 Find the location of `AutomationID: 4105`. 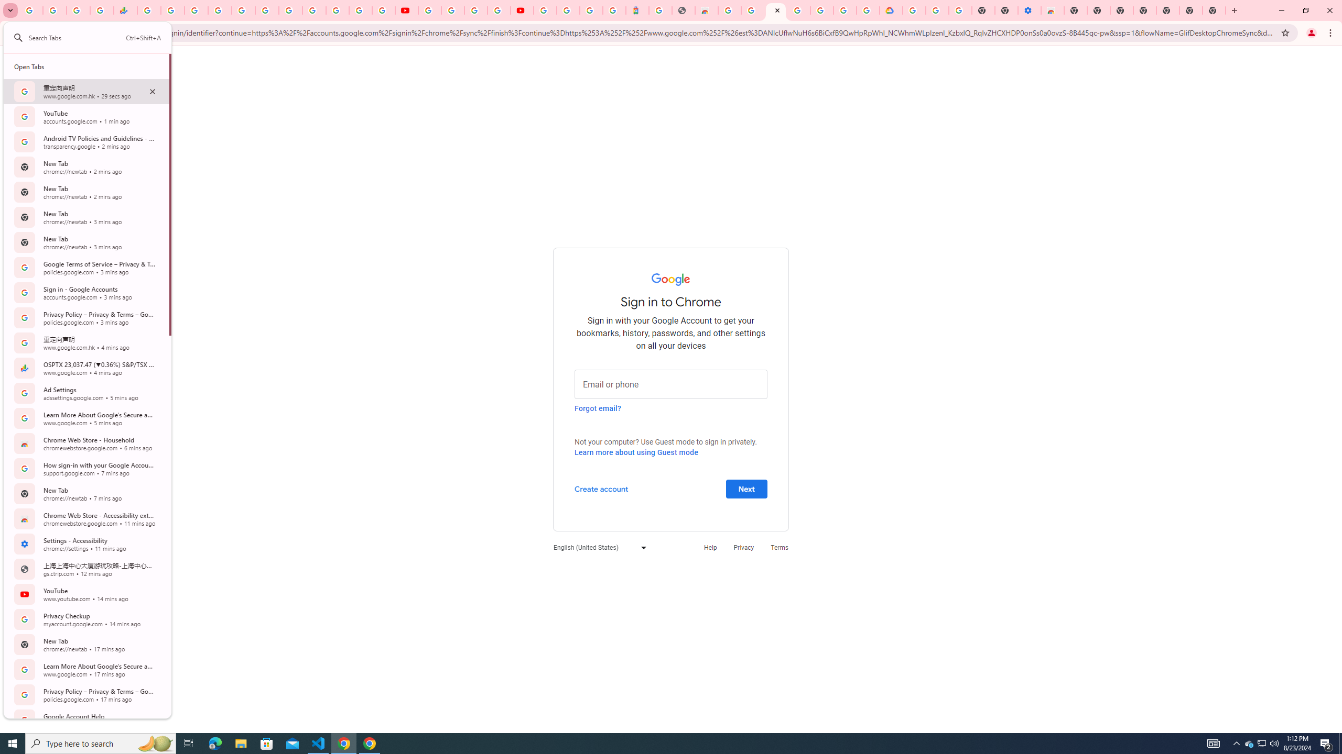

AutomationID: 4105 is located at coordinates (86, 393).